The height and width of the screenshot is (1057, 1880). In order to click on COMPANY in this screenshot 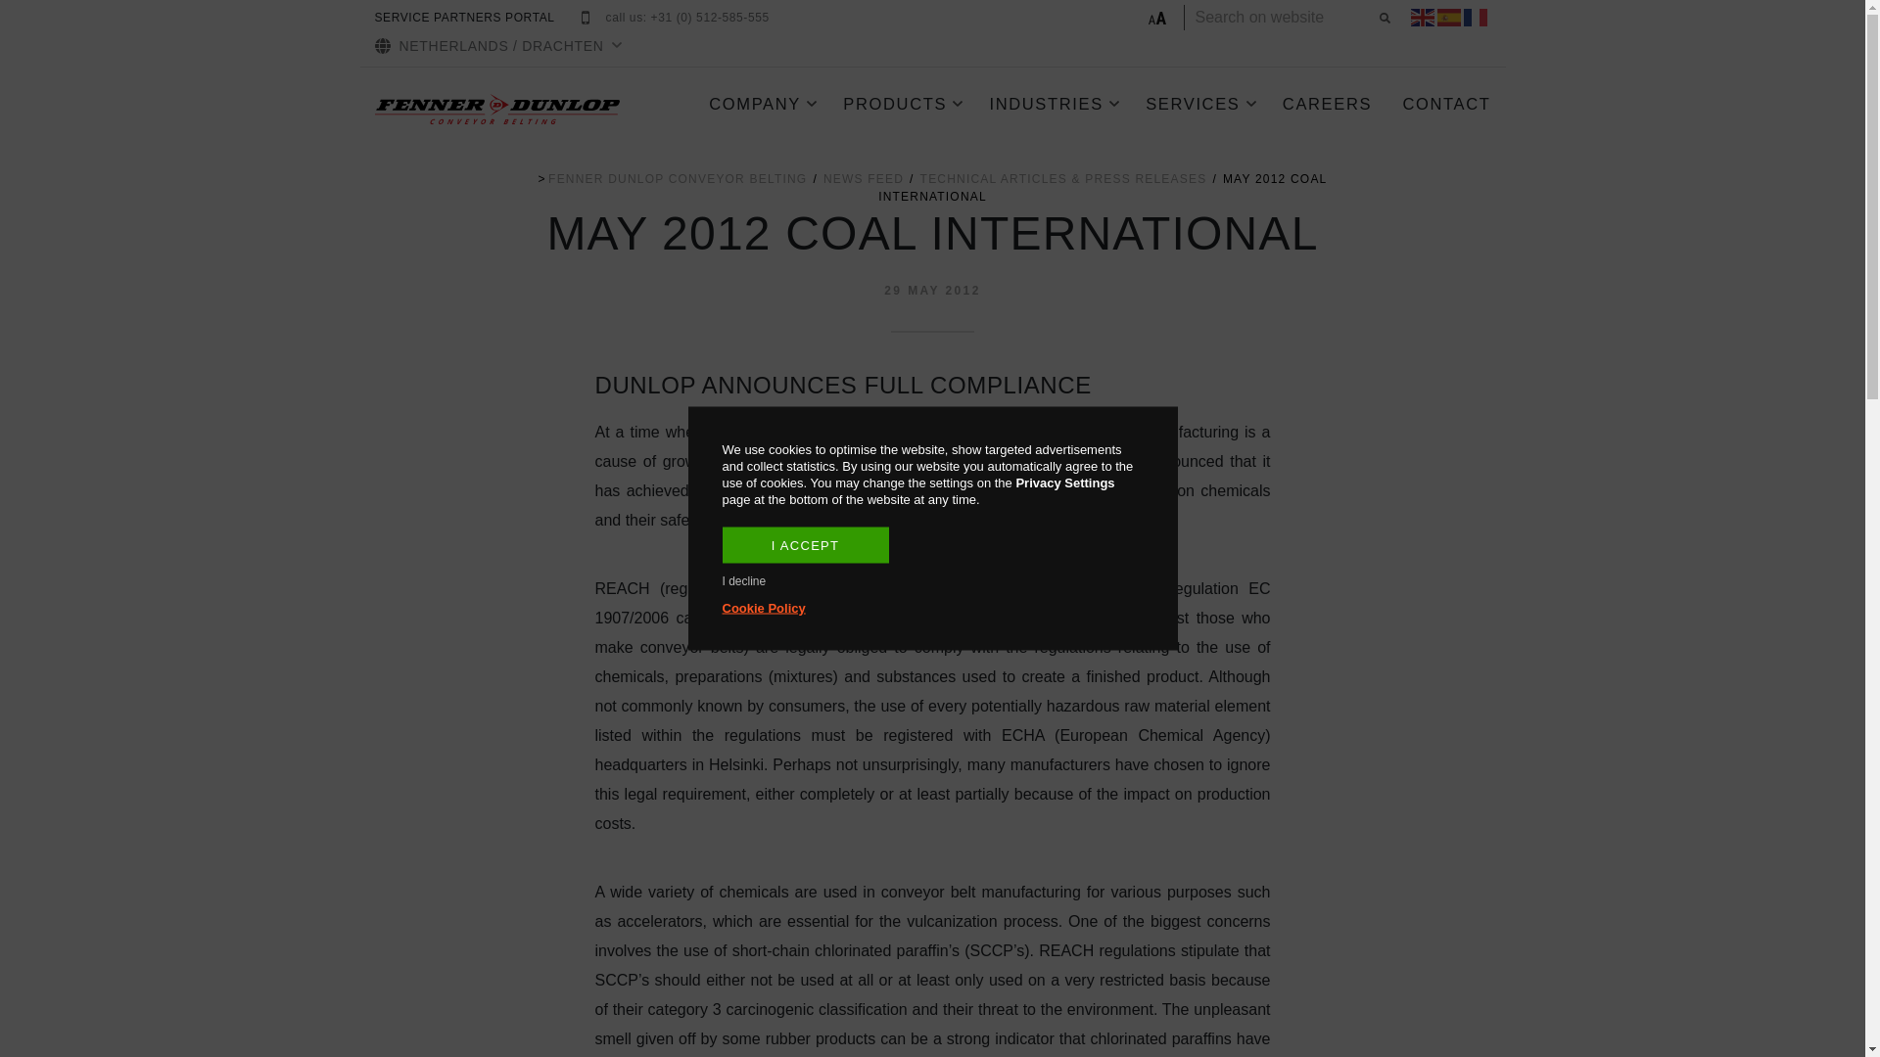, I will do `click(762, 104)`.